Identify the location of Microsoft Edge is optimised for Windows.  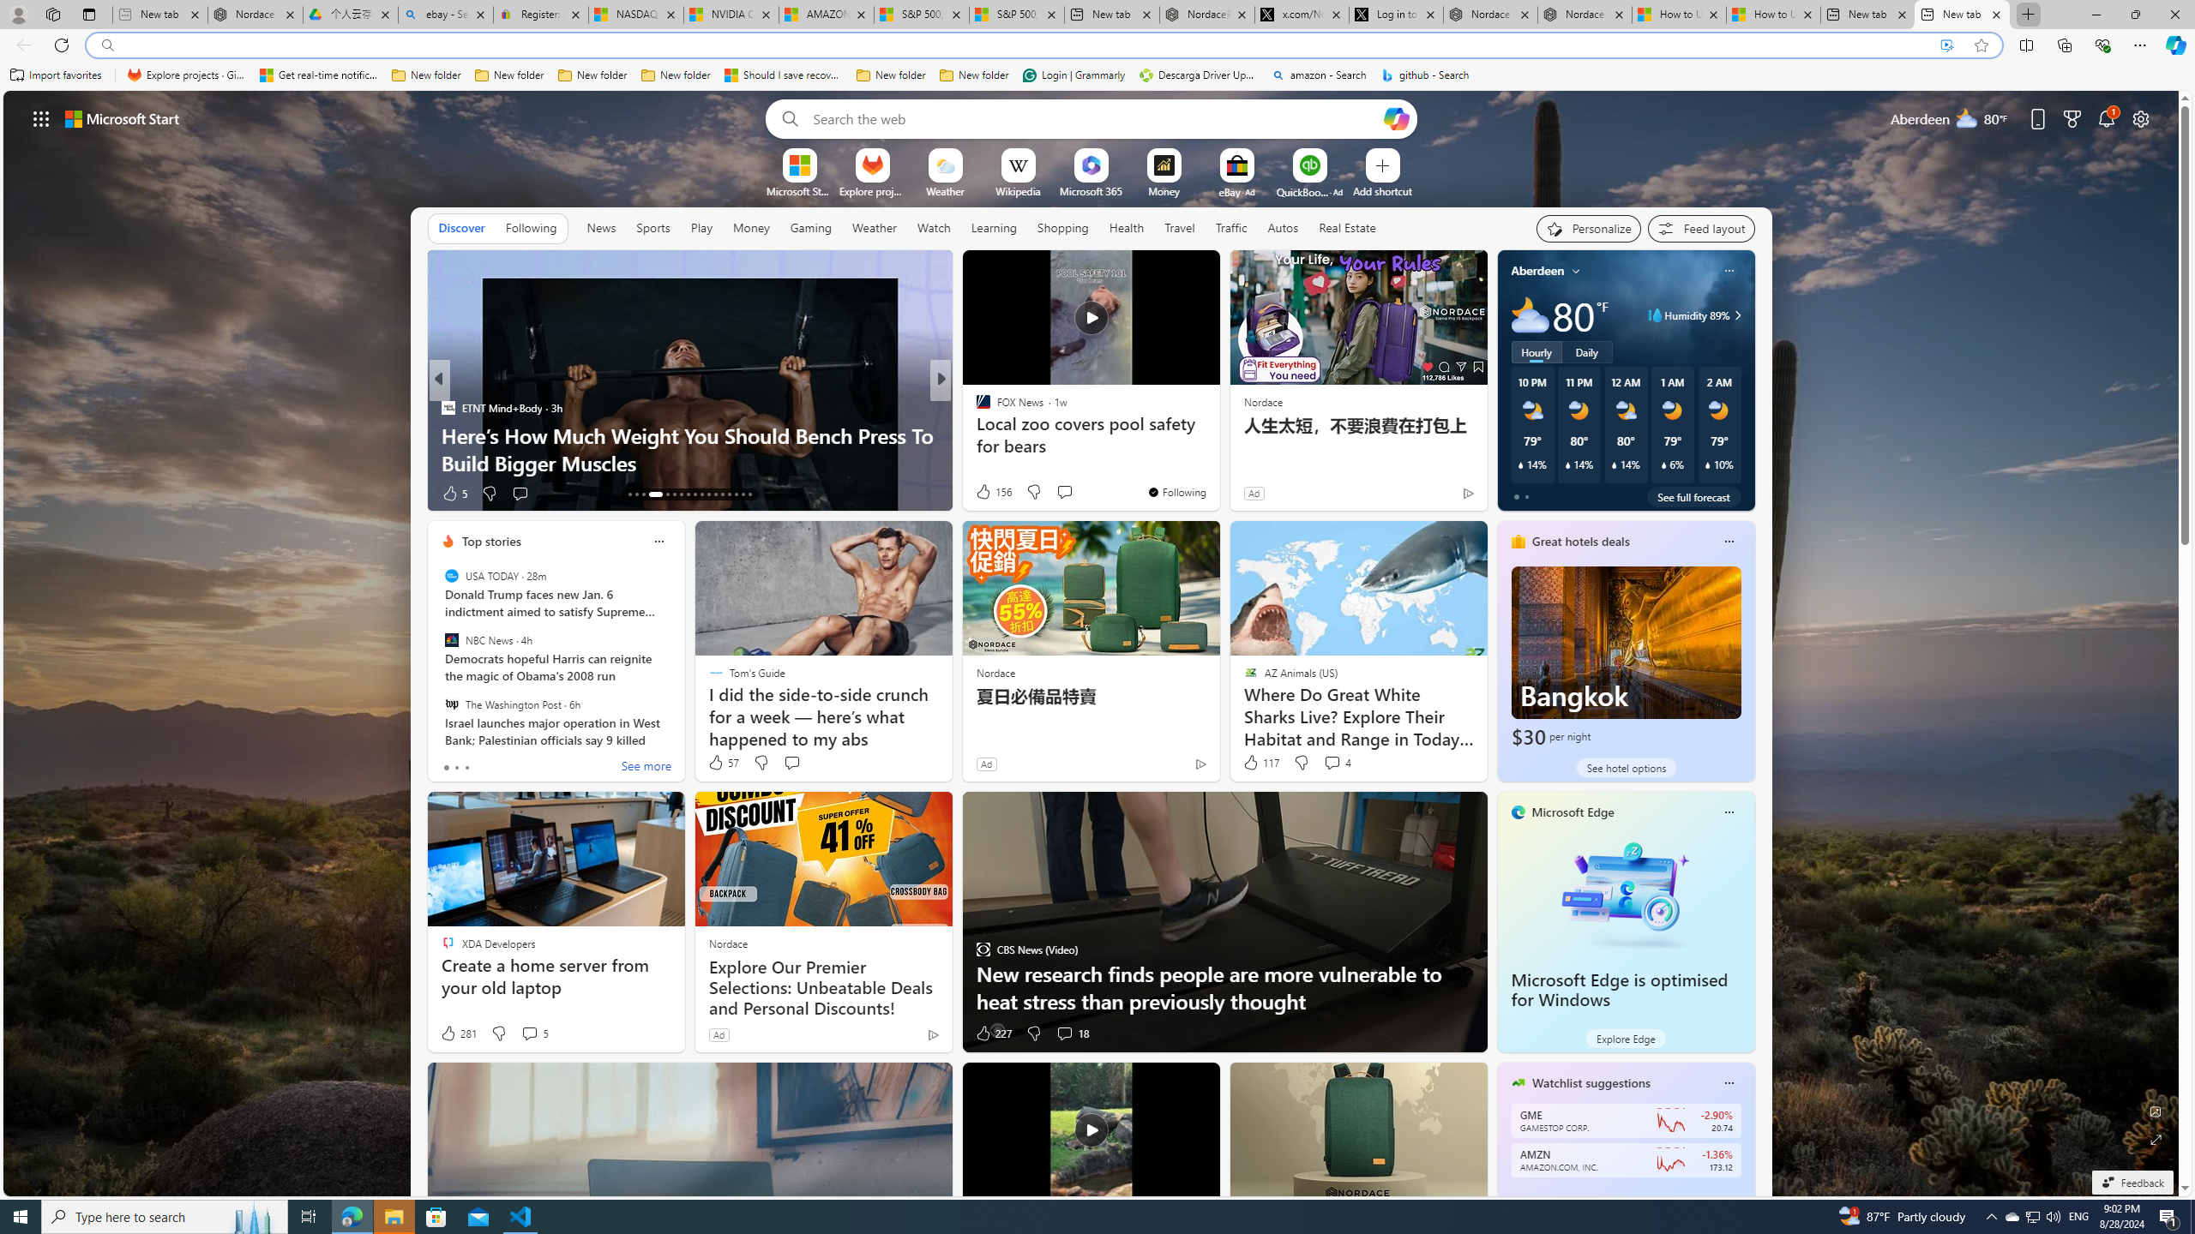
(1620, 991).